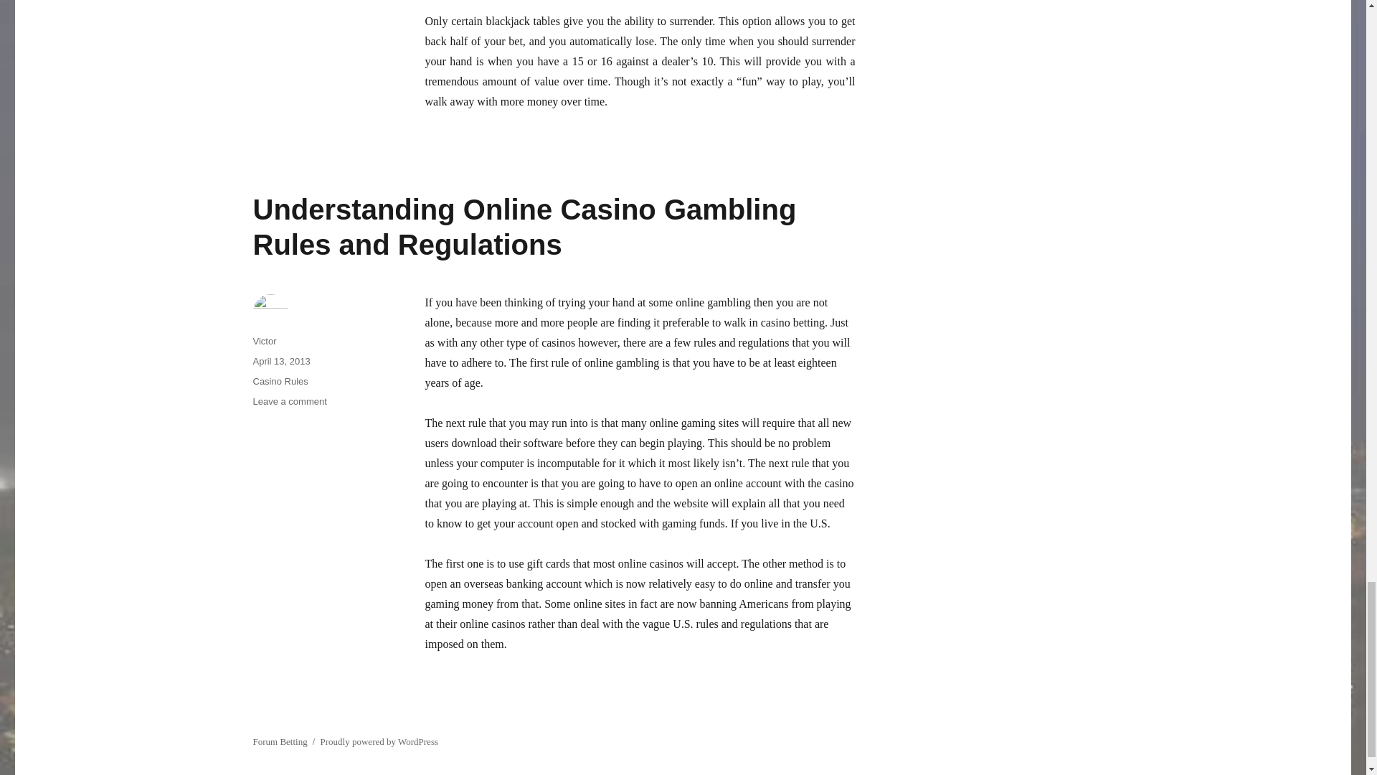  I want to click on Casino Rules, so click(280, 380).